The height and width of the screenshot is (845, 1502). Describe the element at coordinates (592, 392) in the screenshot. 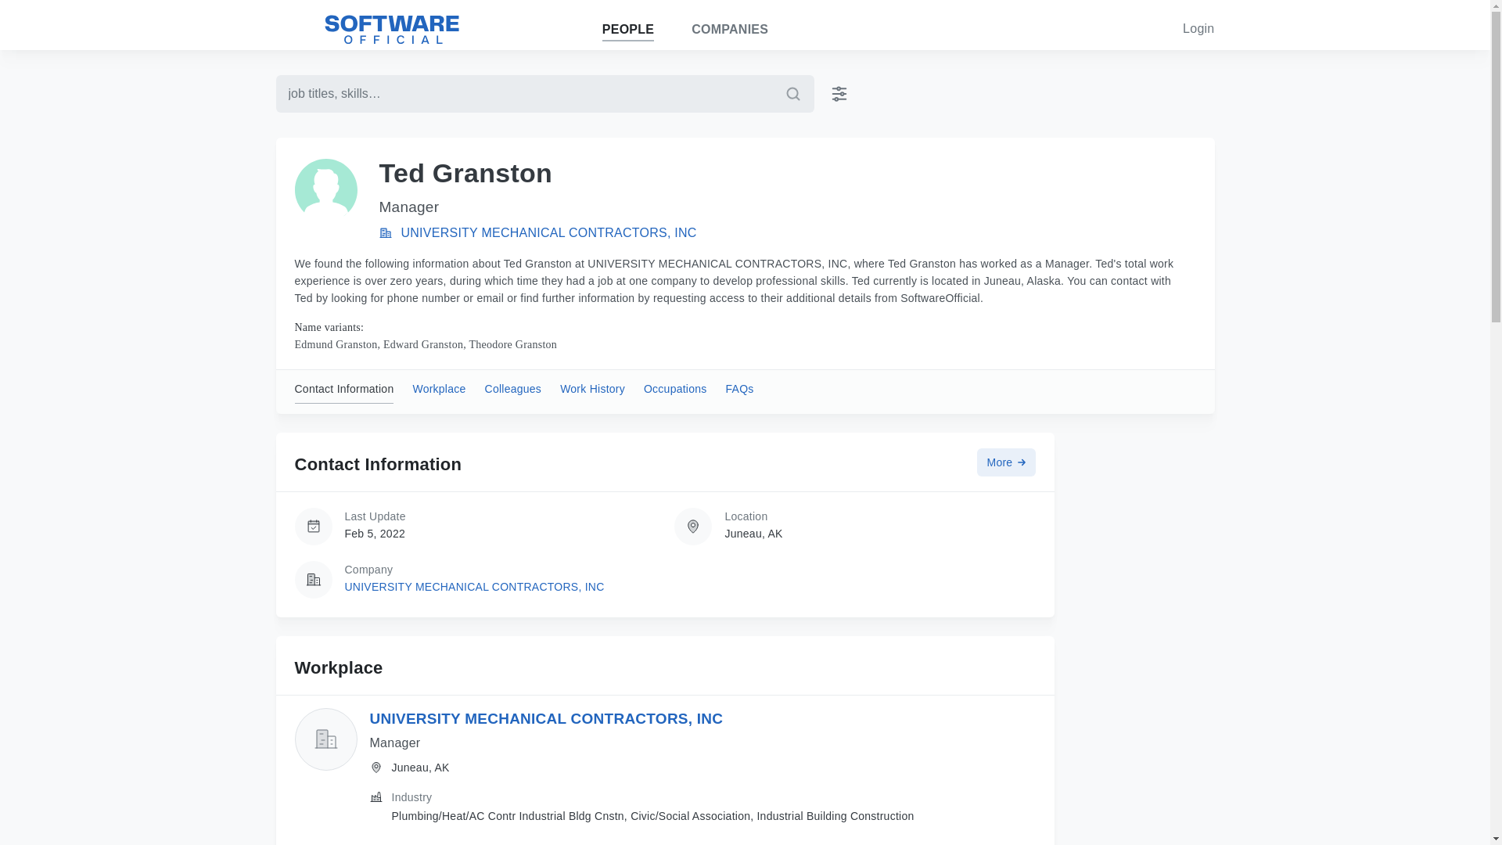

I see `Work History` at that location.